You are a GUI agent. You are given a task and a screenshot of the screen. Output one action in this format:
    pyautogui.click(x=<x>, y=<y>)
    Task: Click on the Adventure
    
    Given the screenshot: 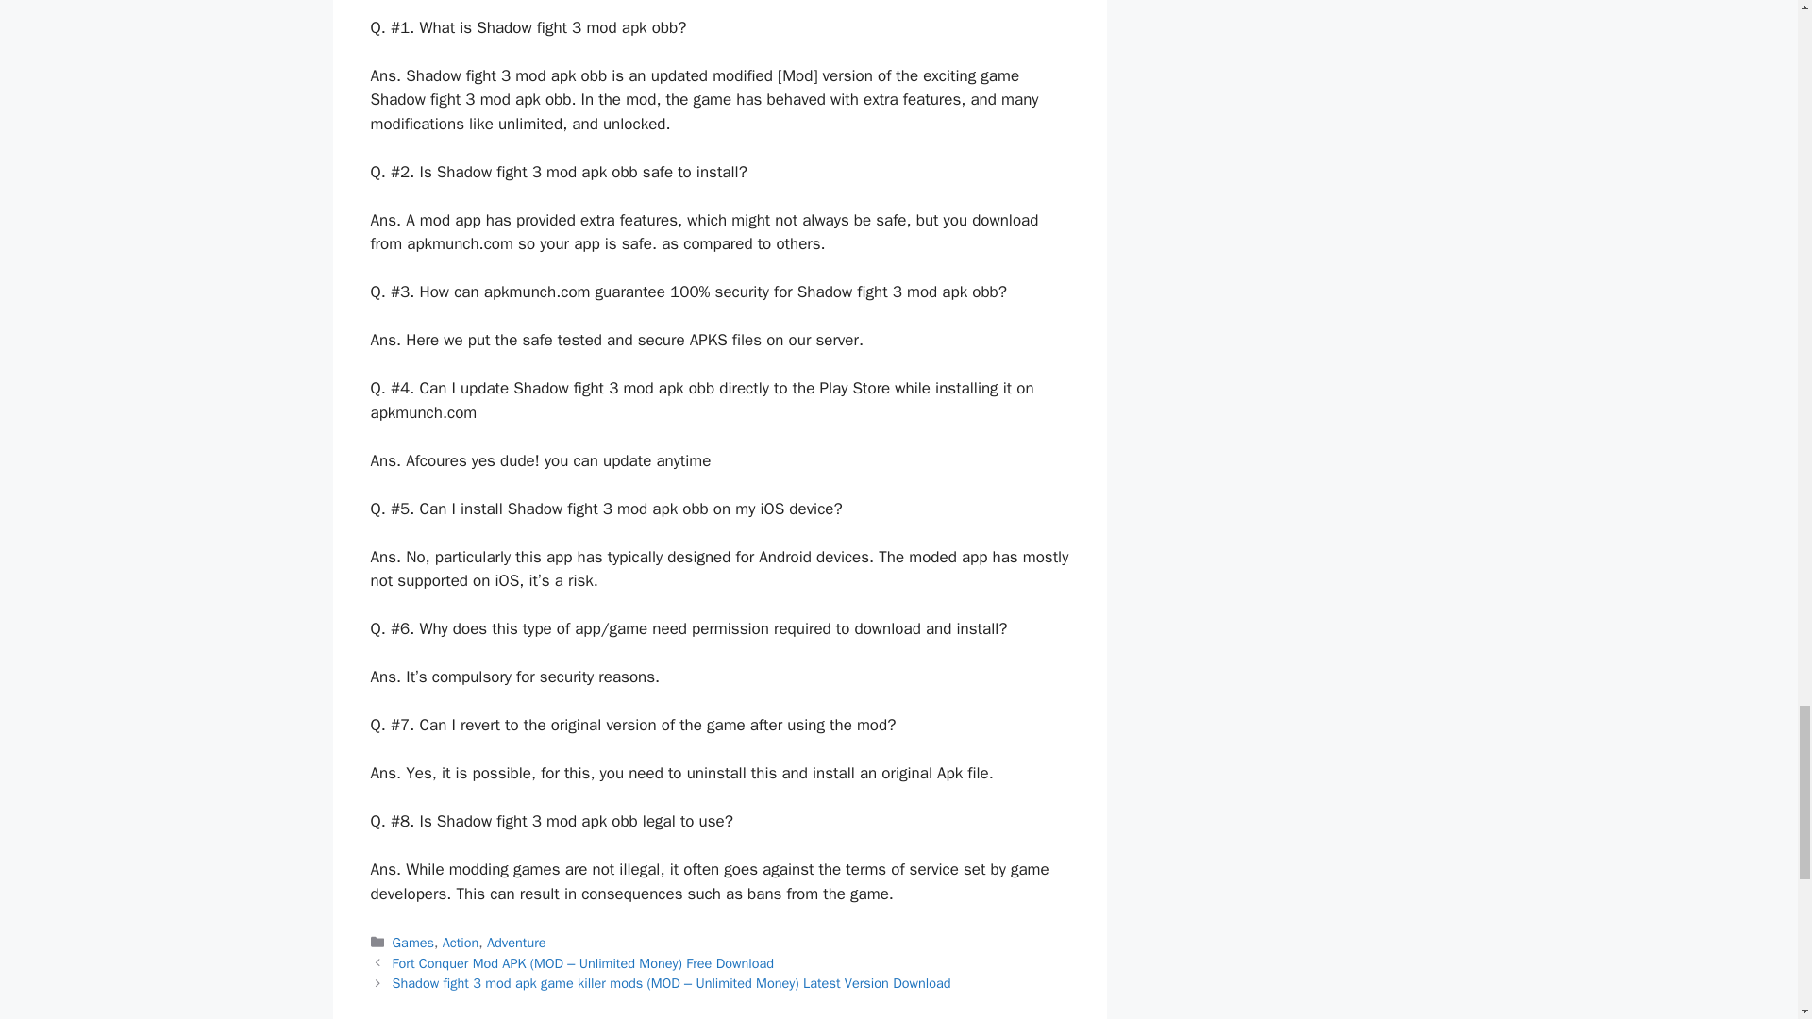 What is the action you would take?
    pyautogui.click(x=517, y=942)
    